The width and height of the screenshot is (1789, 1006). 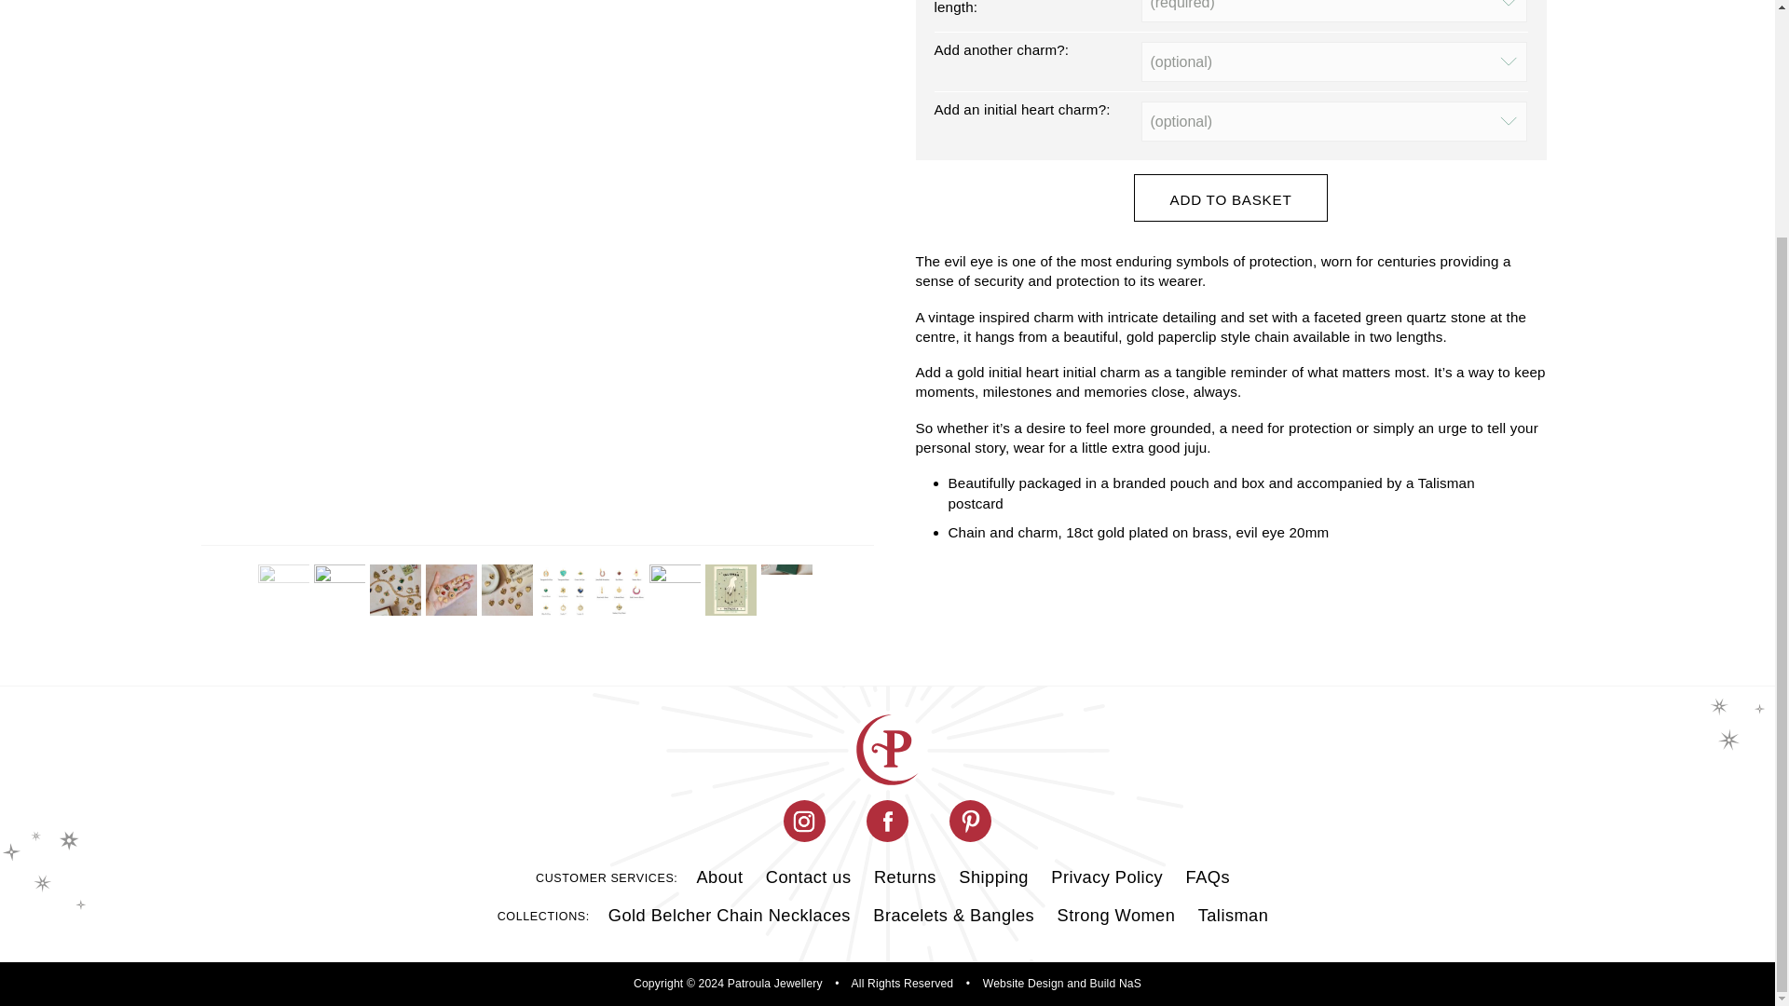 What do you see at coordinates (730, 915) in the screenshot?
I see `Gold Belcher Chain Necklaces` at bounding box center [730, 915].